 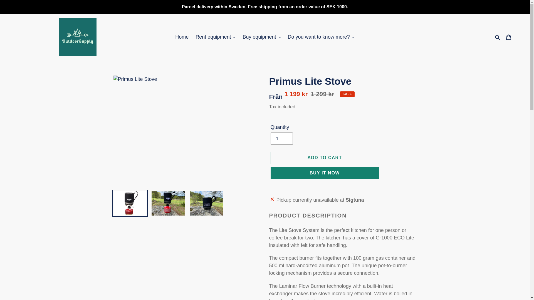 I want to click on Rent equipment, so click(x=215, y=37).